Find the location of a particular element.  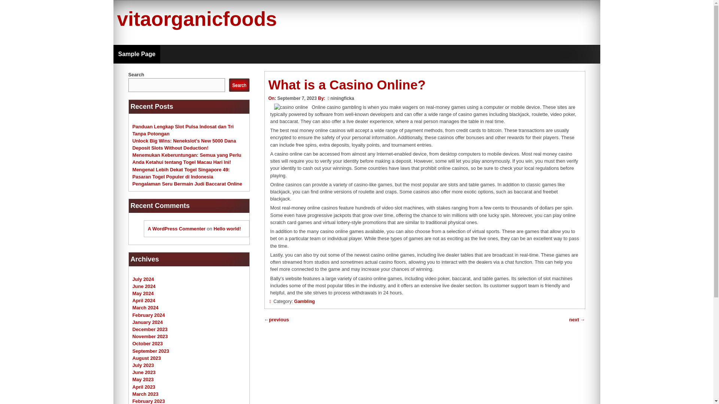

April 2023 is located at coordinates (144, 387).